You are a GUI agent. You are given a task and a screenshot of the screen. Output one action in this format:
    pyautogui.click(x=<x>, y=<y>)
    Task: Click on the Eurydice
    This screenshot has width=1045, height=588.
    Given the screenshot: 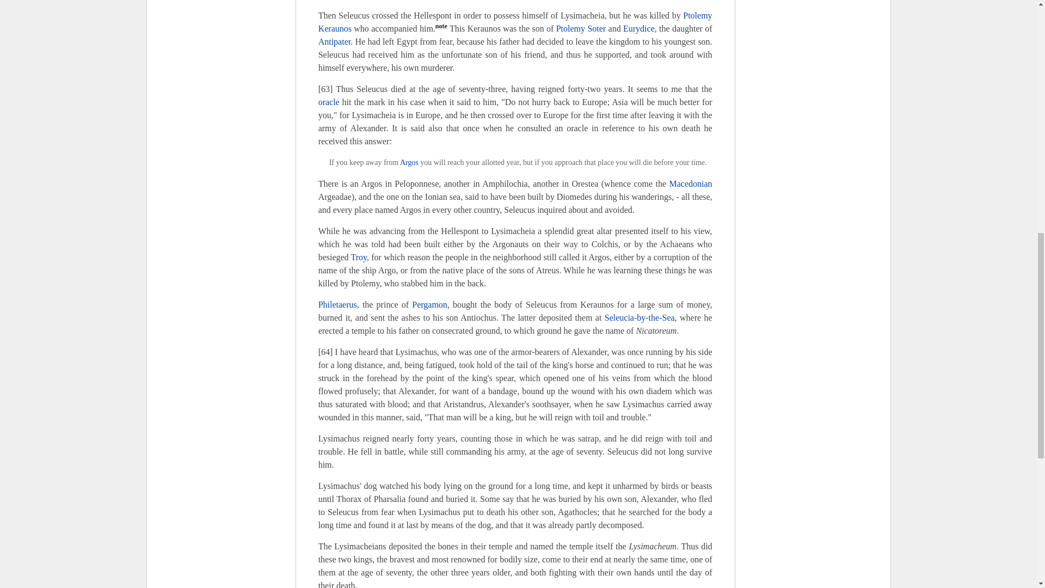 What is the action you would take?
    pyautogui.click(x=639, y=28)
    